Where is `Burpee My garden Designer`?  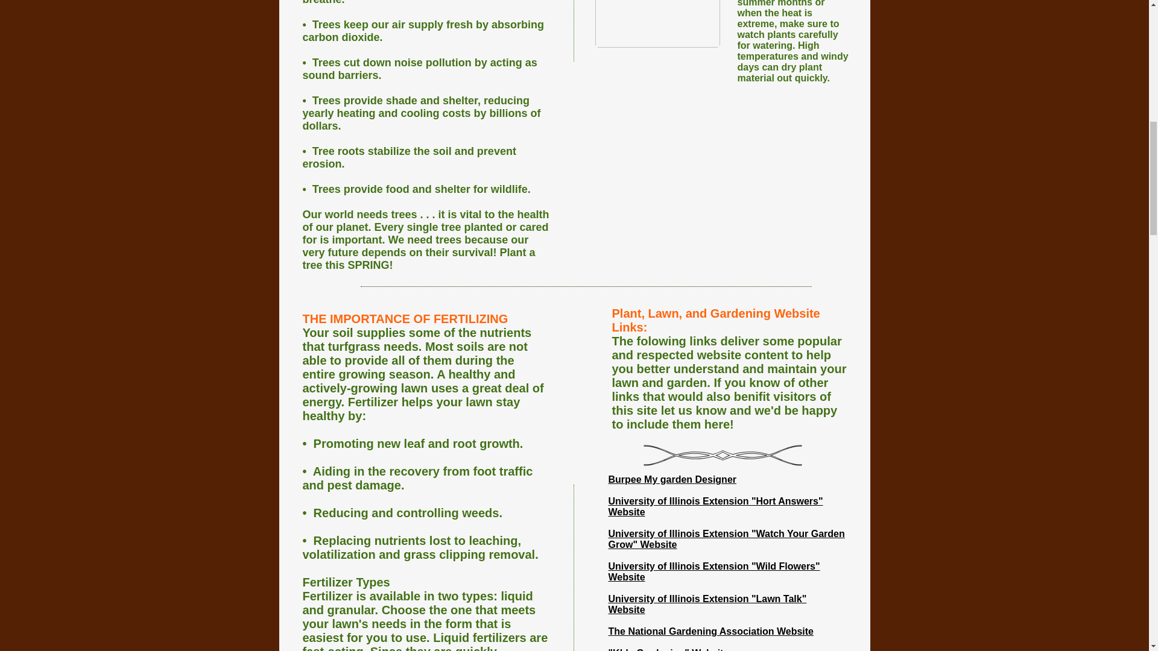
Burpee My garden Designer is located at coordinates (672, 479).